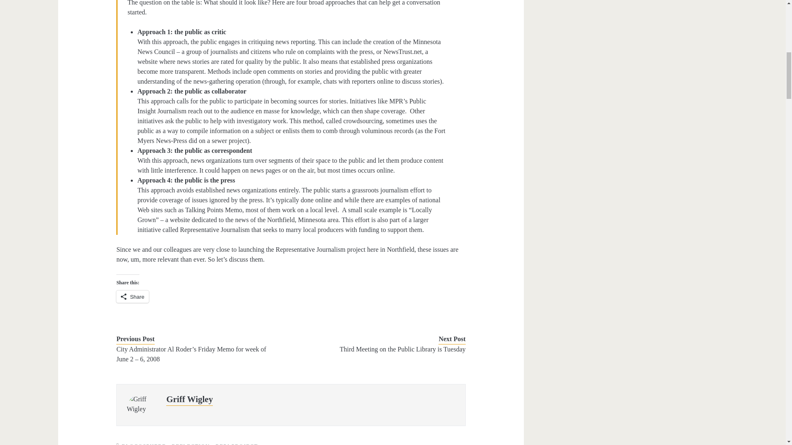  What do you see at coordinates (385, 349) in the screenshot?
I see `Third Meeting on the Public Library is Tuesday` at bounding box center [385, 349].